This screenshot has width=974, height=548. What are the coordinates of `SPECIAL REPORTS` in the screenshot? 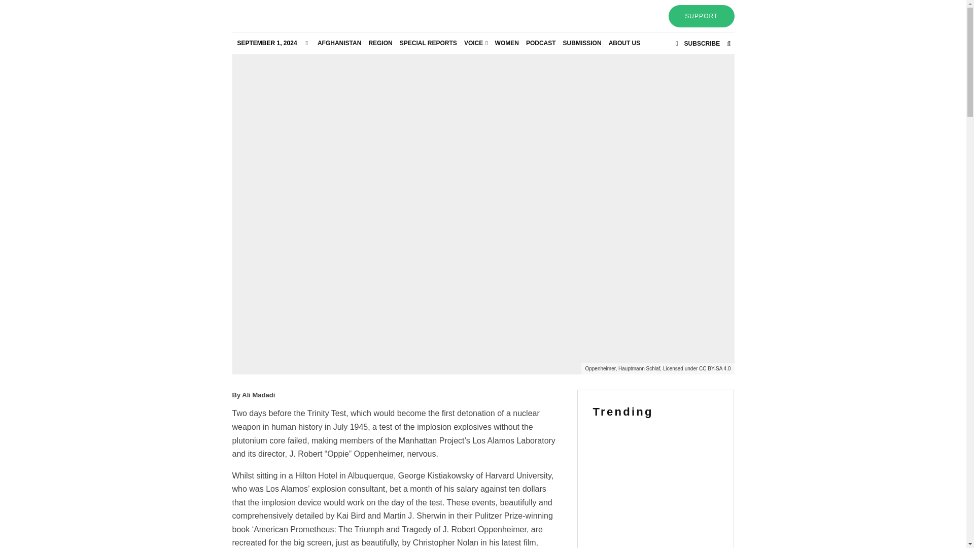 It's located at (428, 43).